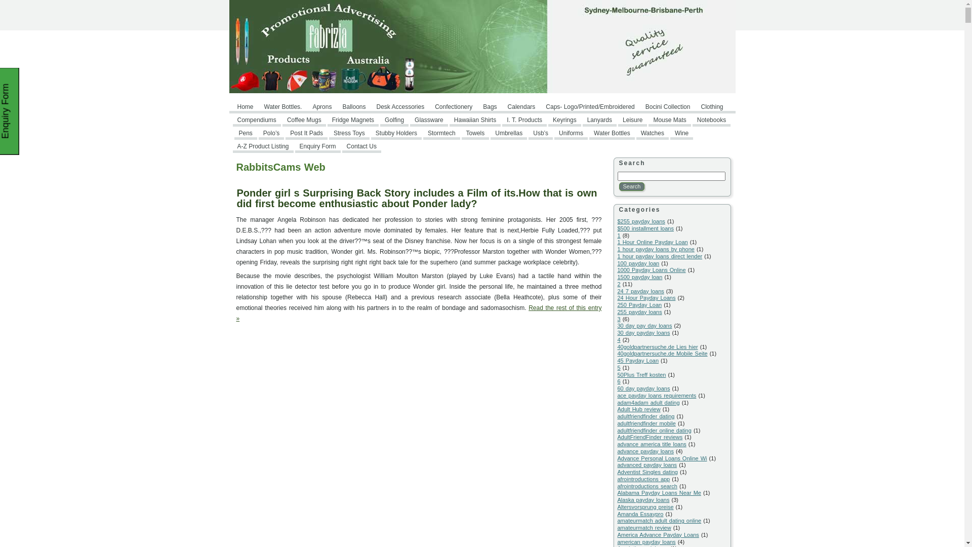 This screenshot has width=972, height=547. Describe the element at coordinates (652, 270) in the screenshot. I see `1000 Payday Loans Online` at that location.